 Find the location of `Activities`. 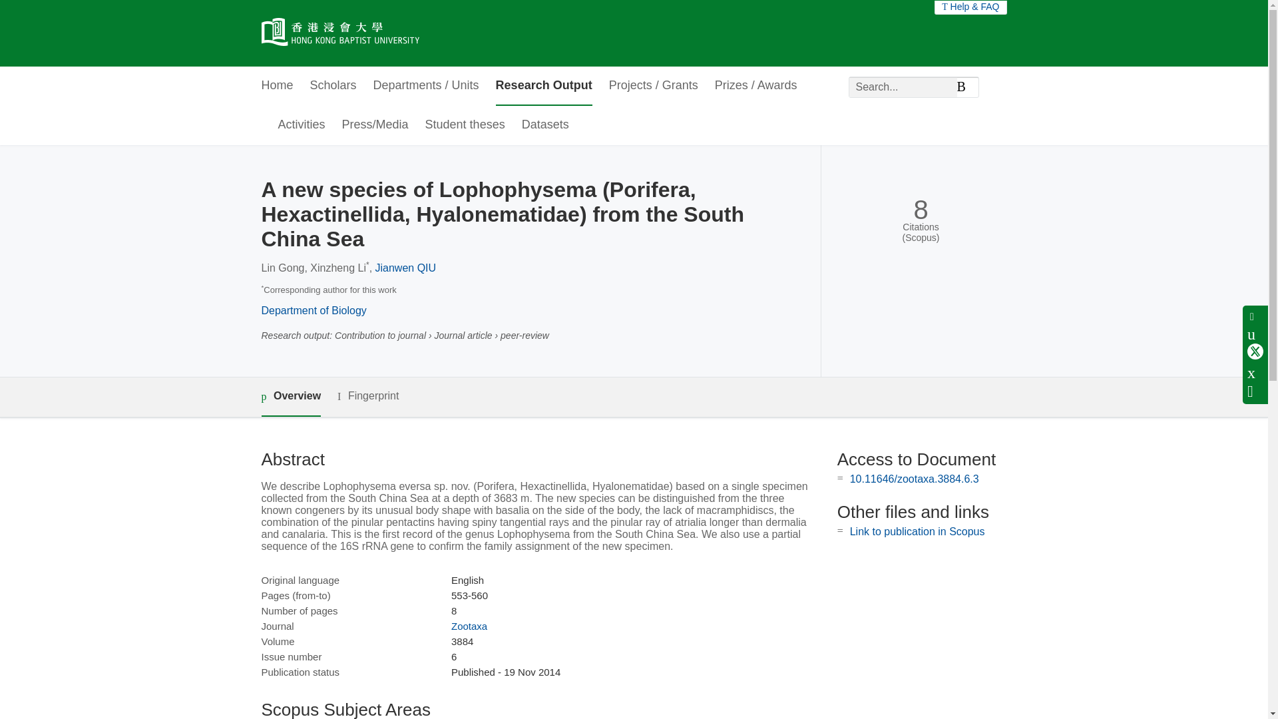

Activities is located at coordinates (302, 125).